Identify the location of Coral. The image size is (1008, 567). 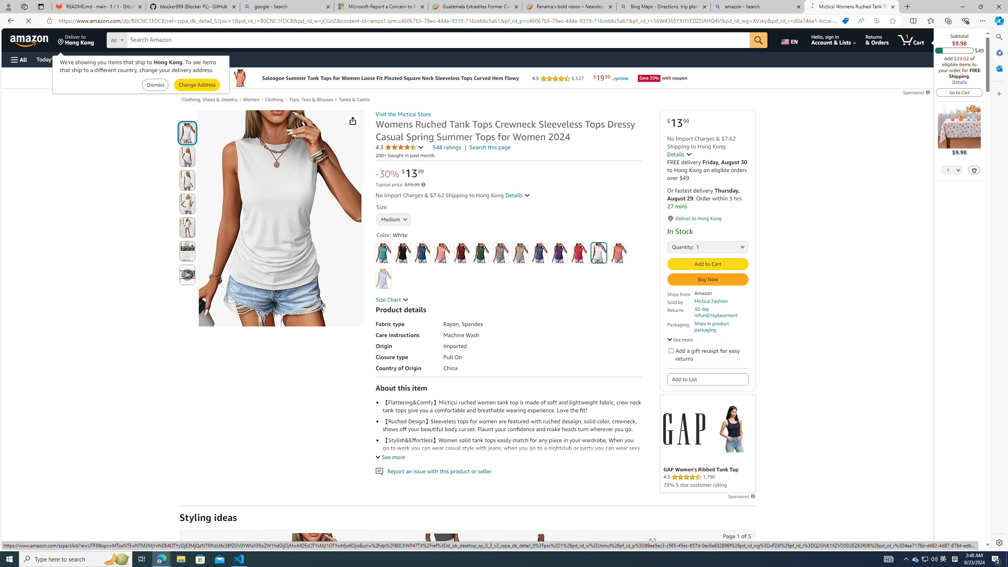
(442, 253).